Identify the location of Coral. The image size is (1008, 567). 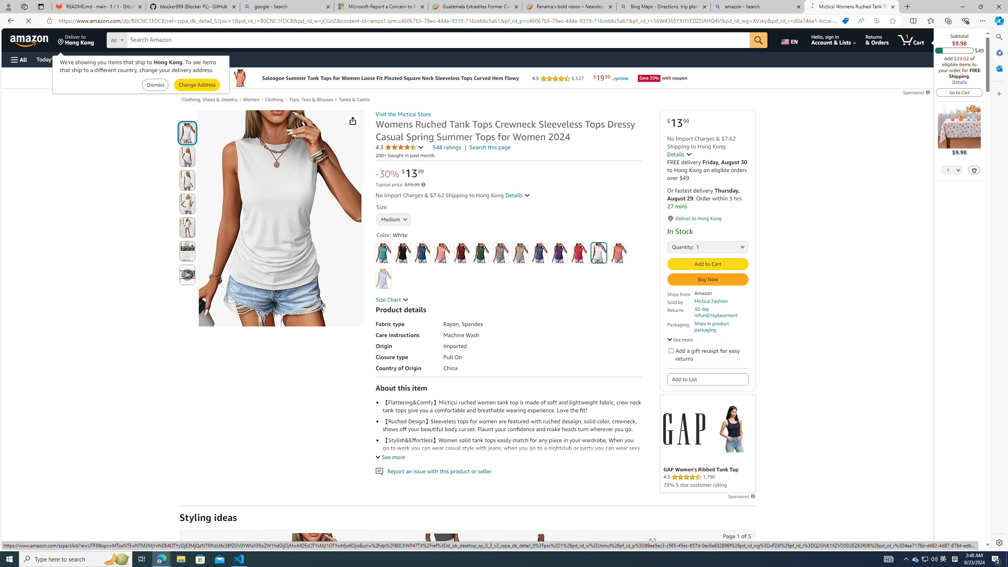
(442, 253).